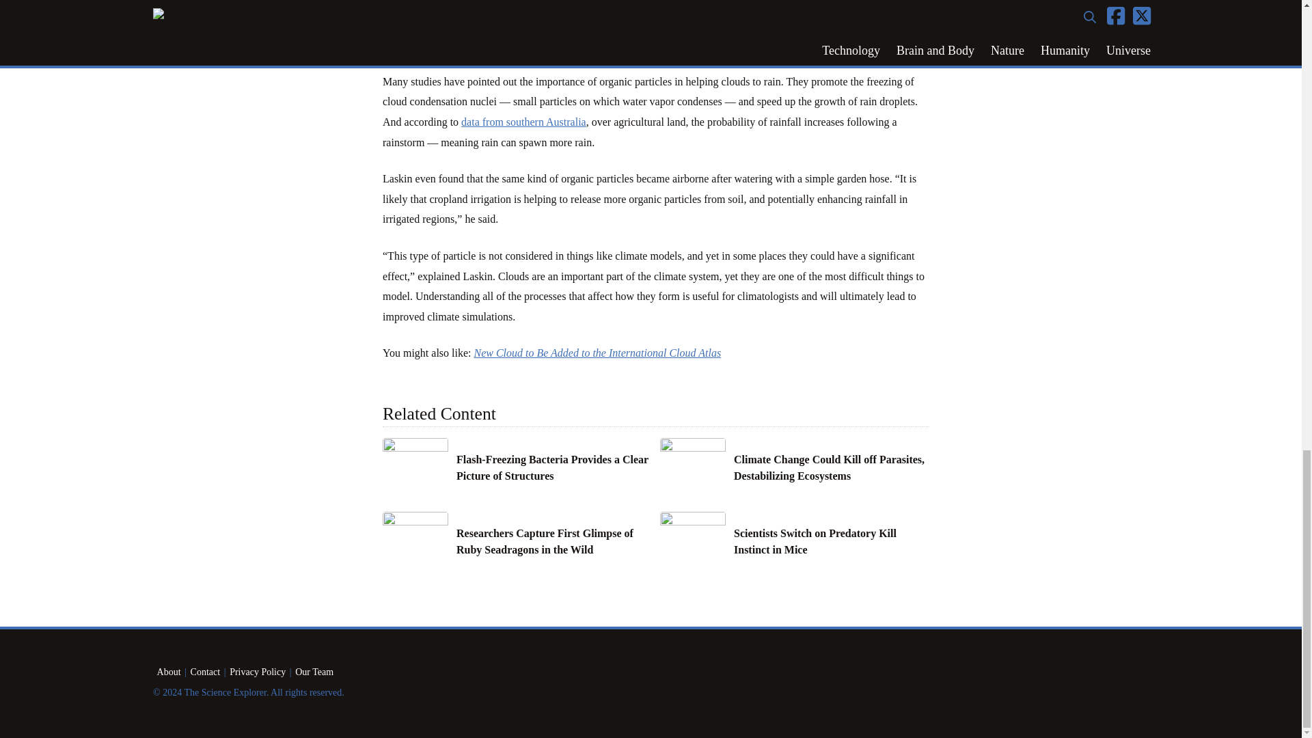 The image size is (1312, 738). What do you see at coordinates (597, 353) in the screenshot?
I see `New Cloud to Be Added to the International Cloud Atlas` at bounding box center [597, 353].